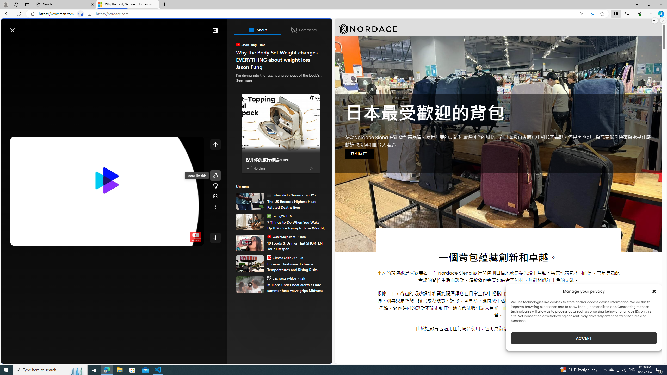 This screenshot has height=375, width=667. I want to click on 10 Foods & Drinks That SHORTEN Your Lifespan, so click(296, 246).